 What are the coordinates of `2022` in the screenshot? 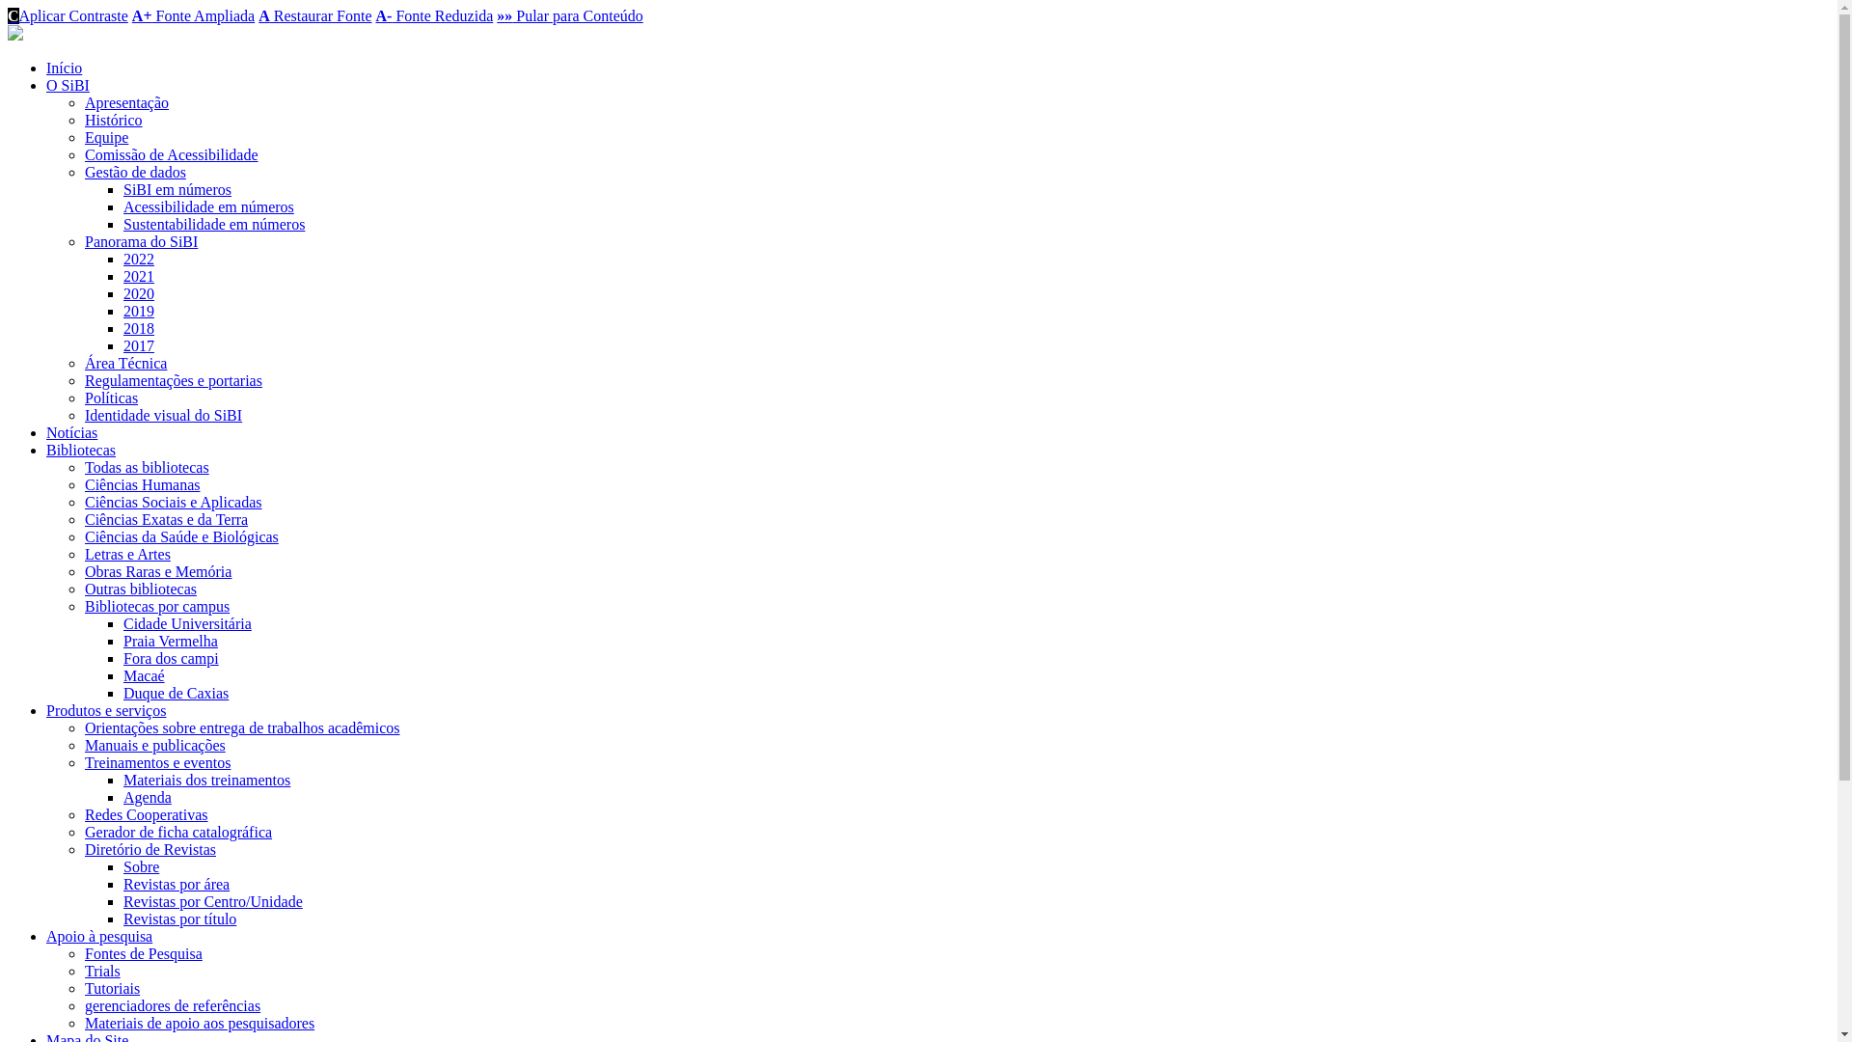 It's located at (139, 259).